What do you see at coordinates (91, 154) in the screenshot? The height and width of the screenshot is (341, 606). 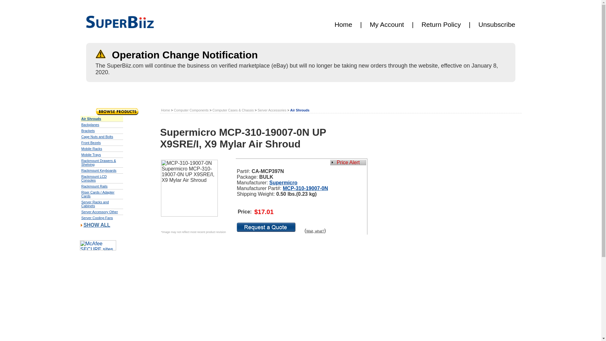 I see `Mobile Trays` at bounding box center [91, 154].